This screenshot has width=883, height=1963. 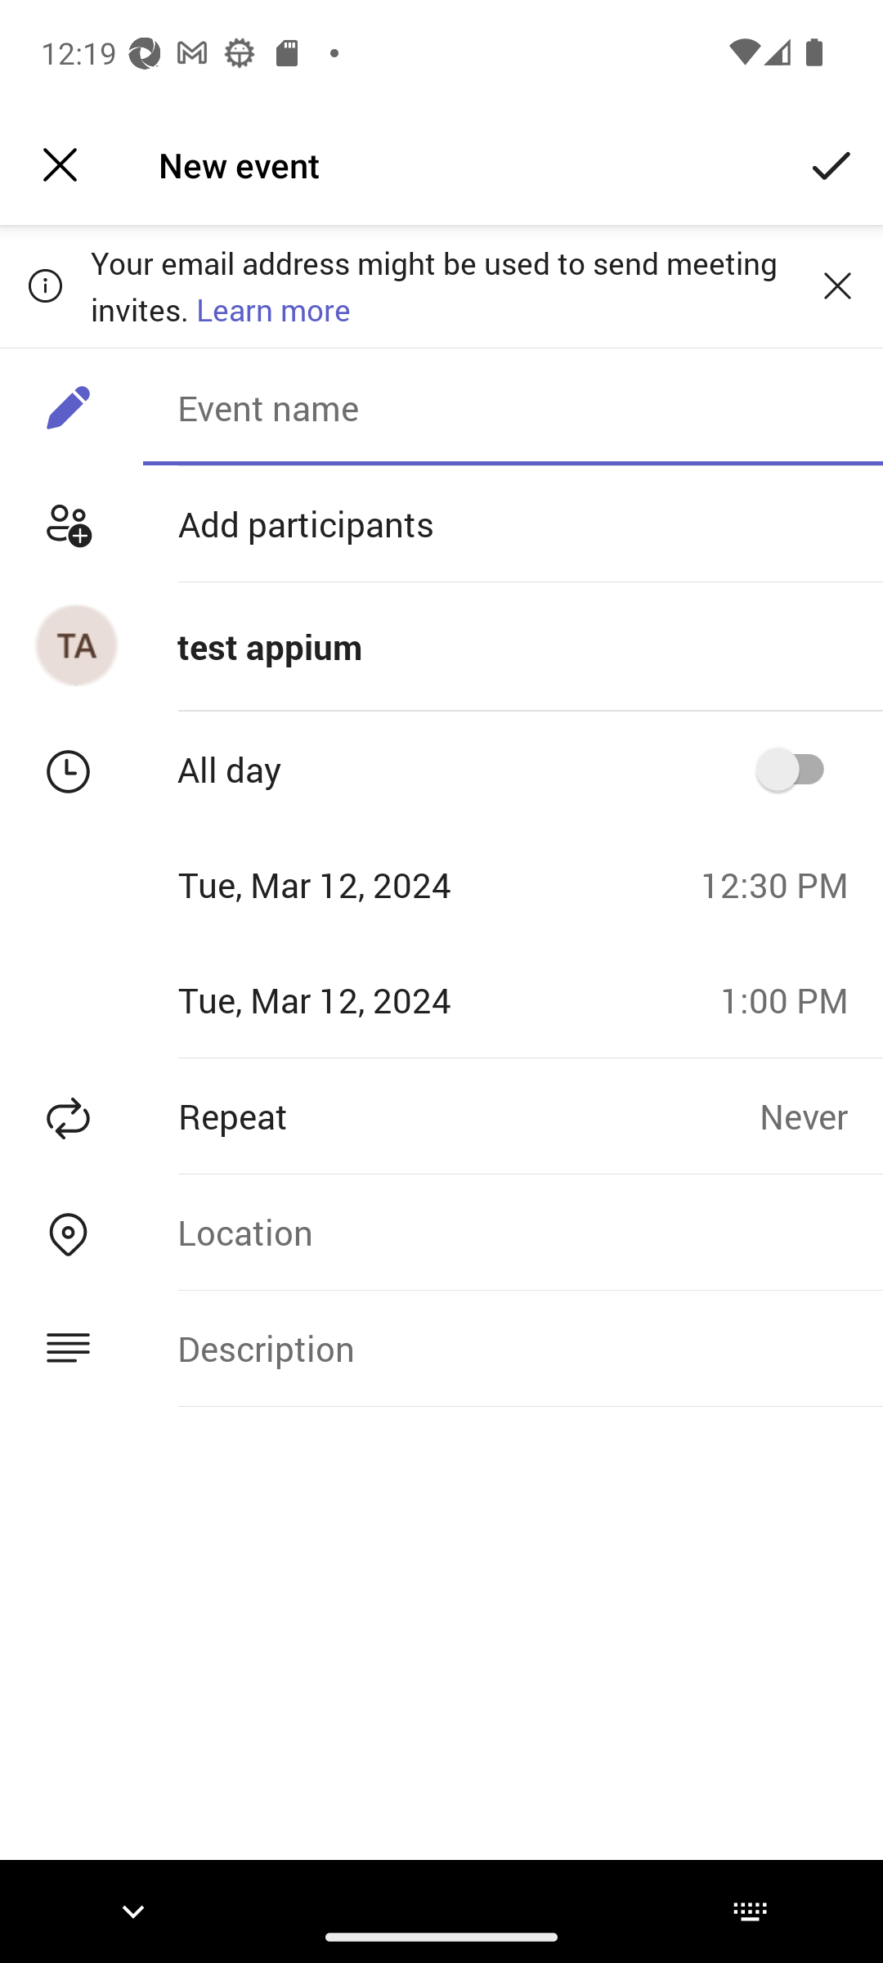 I want to click on 1:00 PM End time 1:00 PM, so click(x=793, y=999).